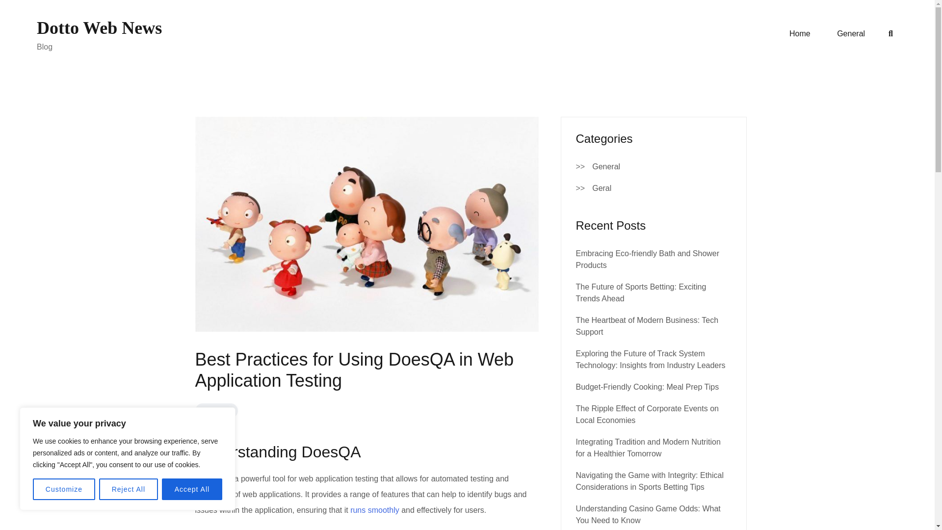 Image resolution: width=942 pixels, height=530 pixels. Describe the element at coordinates (800, 34) in the screenshot. I see `Home` at that location.